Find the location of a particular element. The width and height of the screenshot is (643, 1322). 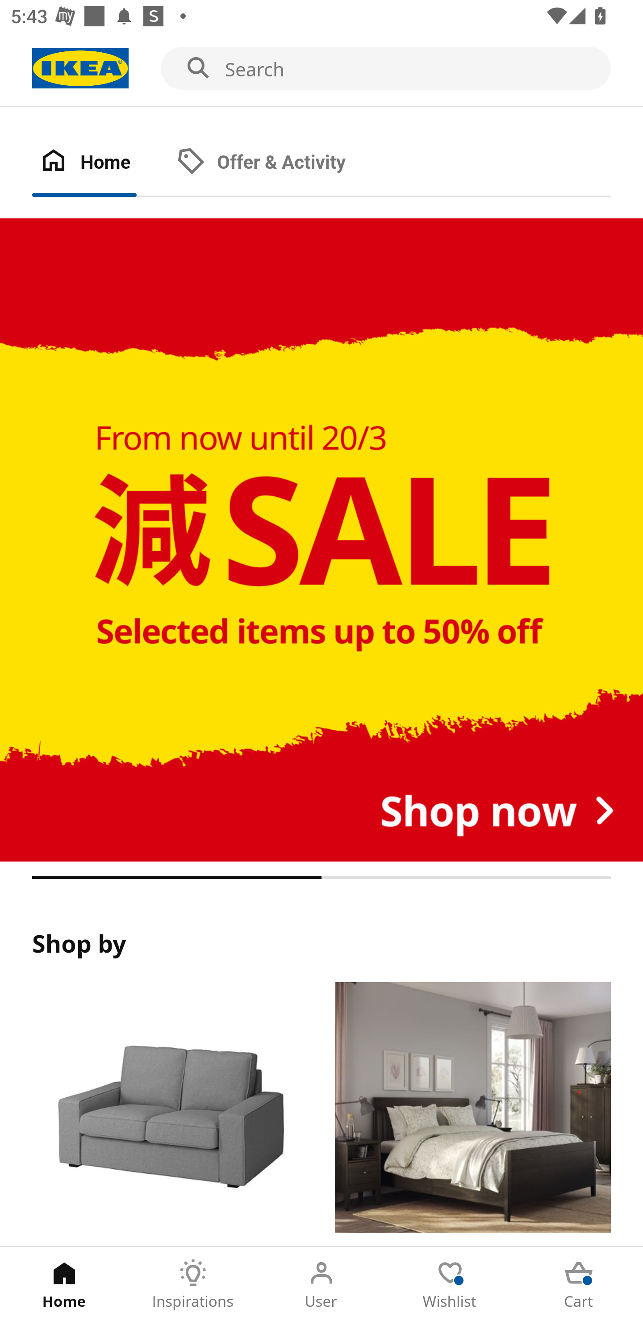

Home
Tab 1 of 5 is located at coordinates (64, 1284).